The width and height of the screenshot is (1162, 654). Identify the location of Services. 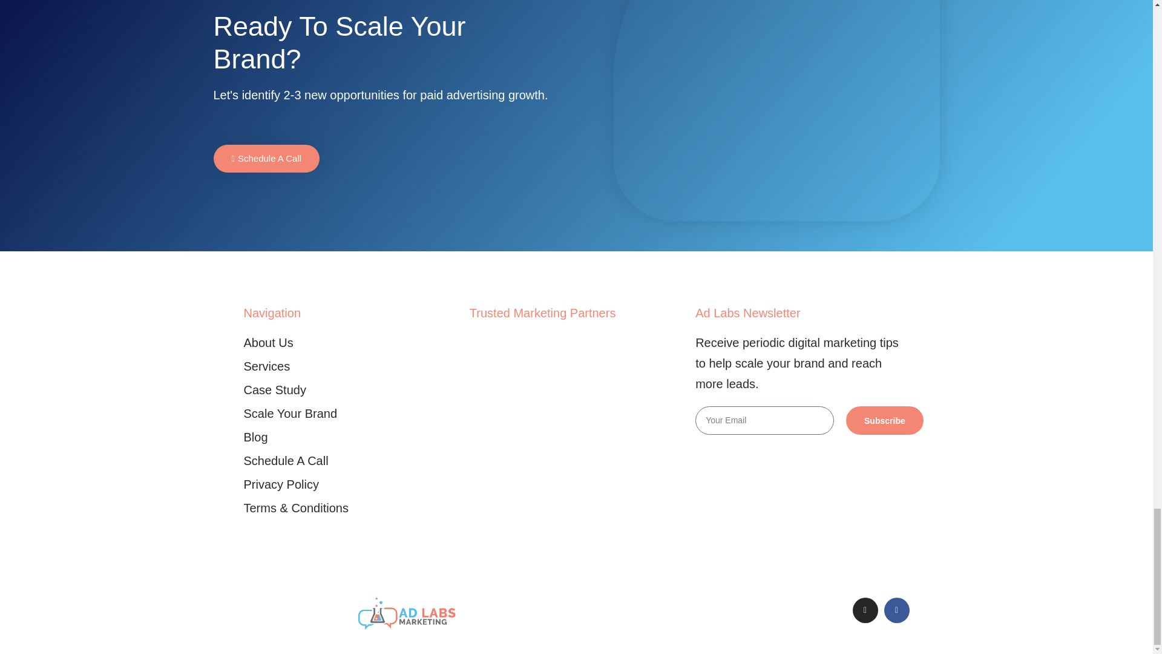
(350, 366).